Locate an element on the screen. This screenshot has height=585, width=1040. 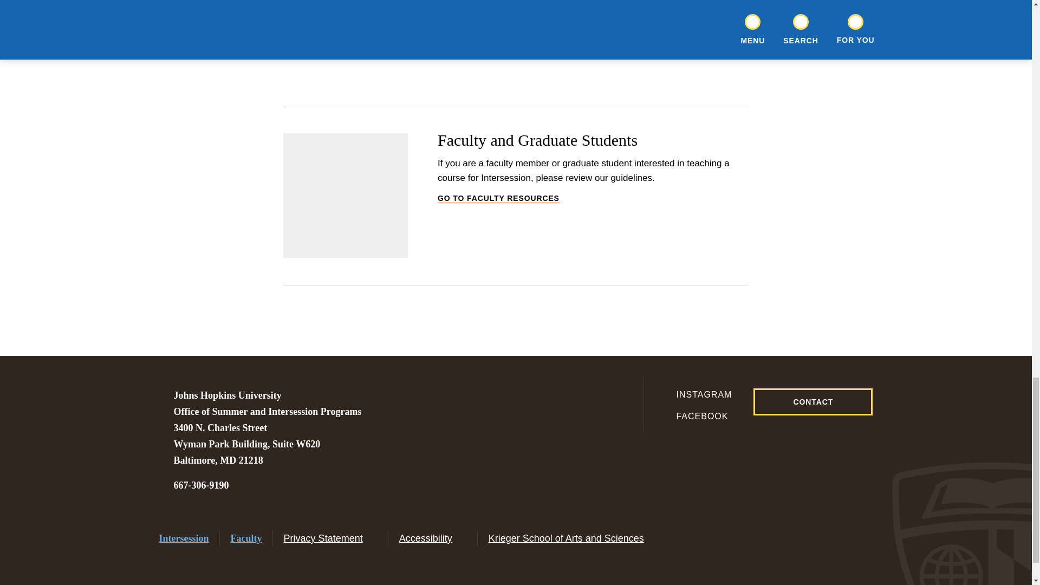
Privacy Statement is located at coordinates (201, 485).